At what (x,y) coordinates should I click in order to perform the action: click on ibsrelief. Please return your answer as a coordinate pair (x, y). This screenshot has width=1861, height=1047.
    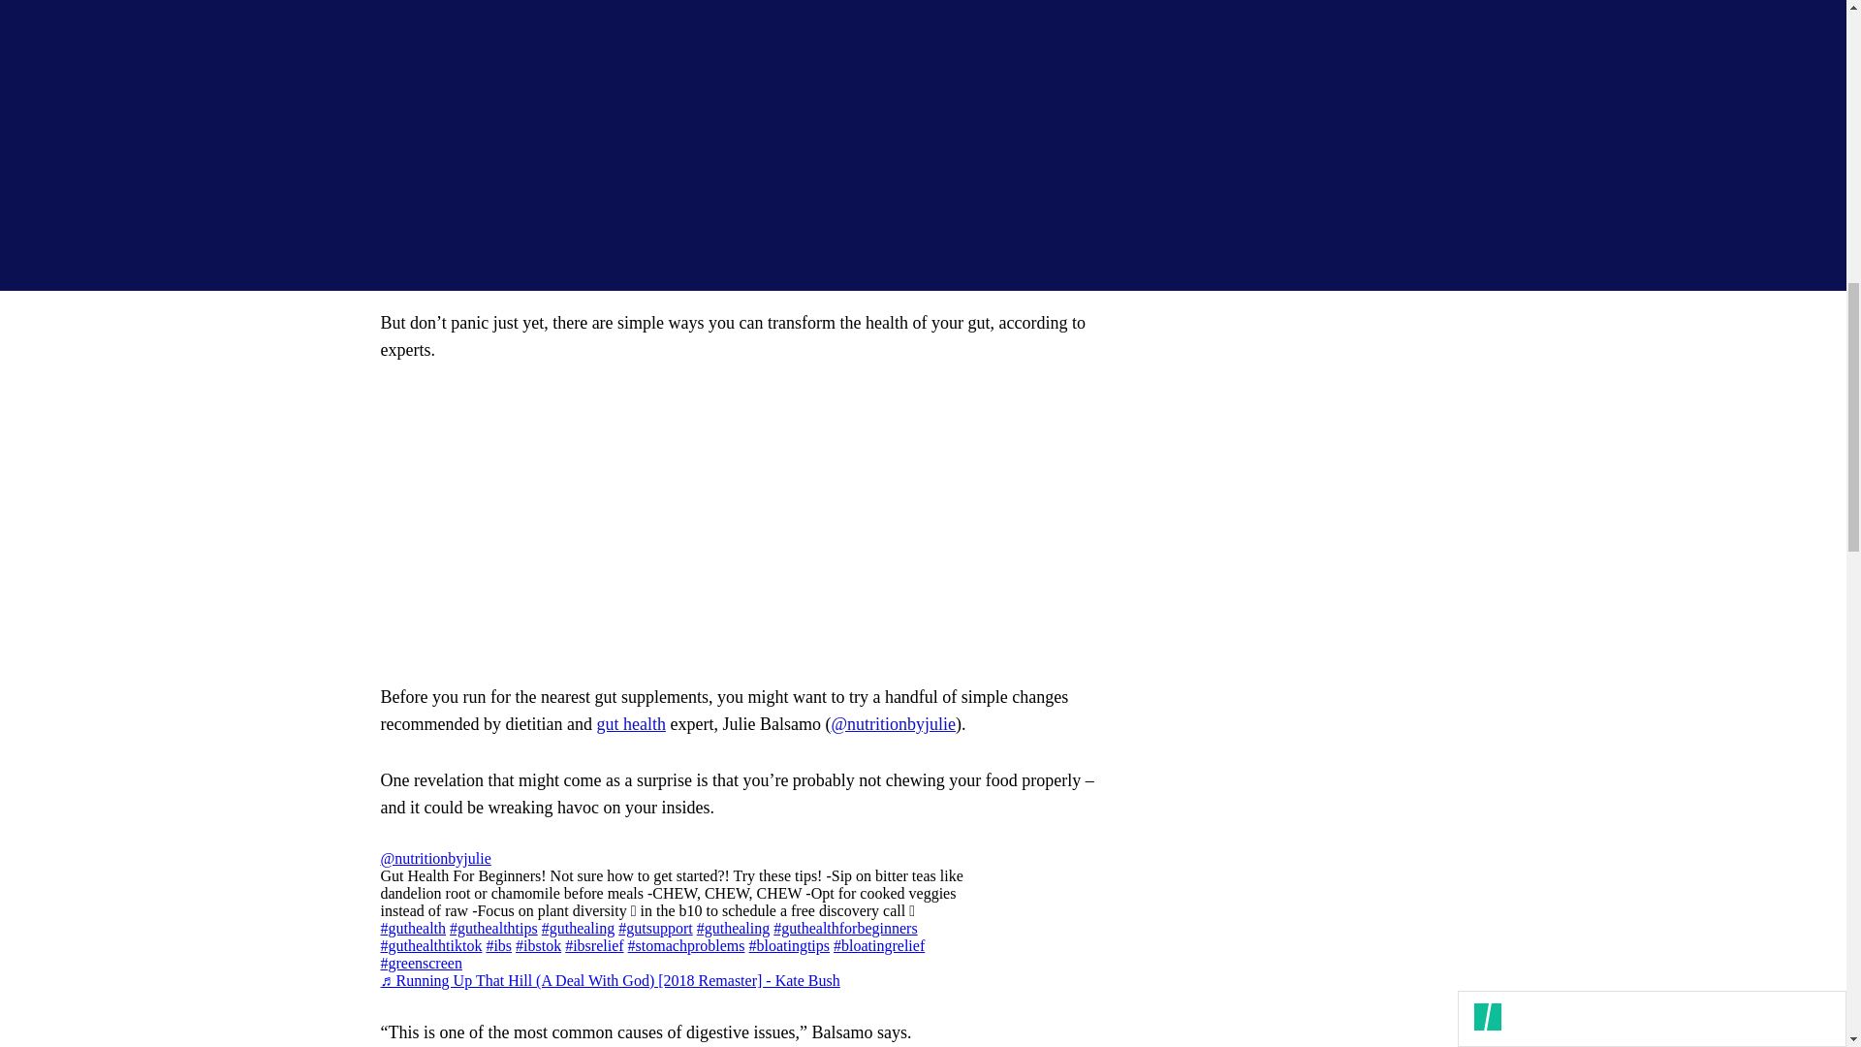
    Looking at the image, I should click on (594, 944).